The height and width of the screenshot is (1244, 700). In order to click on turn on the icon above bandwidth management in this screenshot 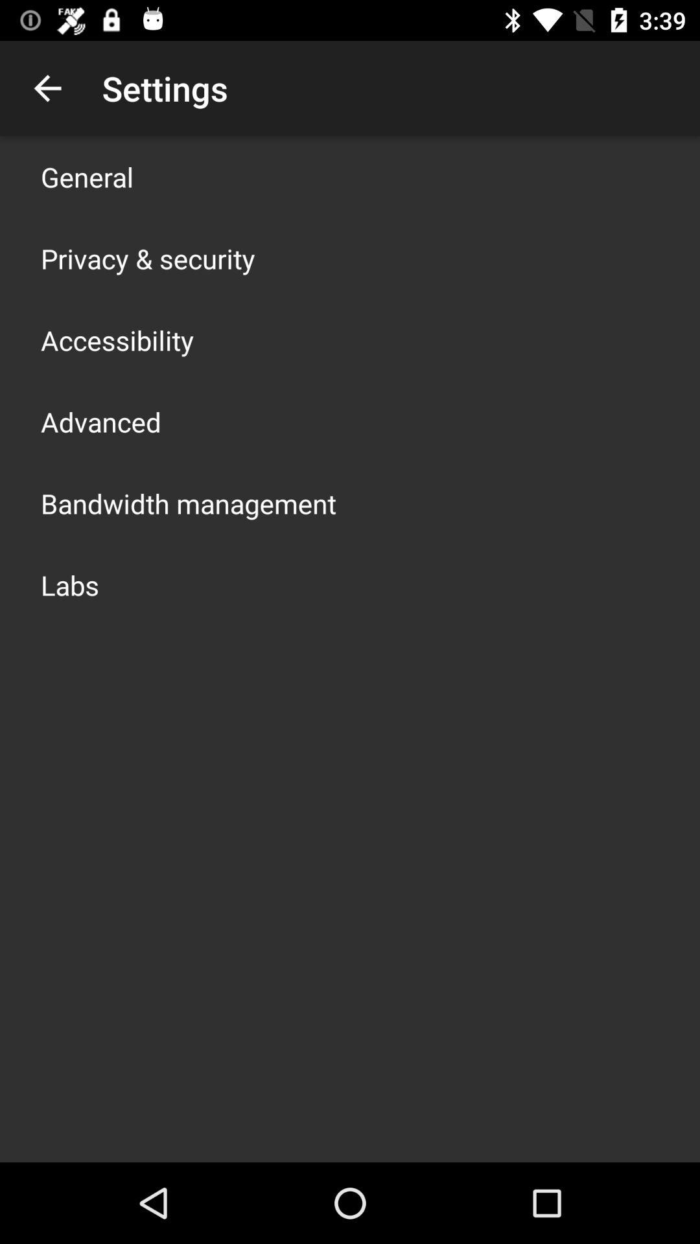, I will do `click(101, 421)`.